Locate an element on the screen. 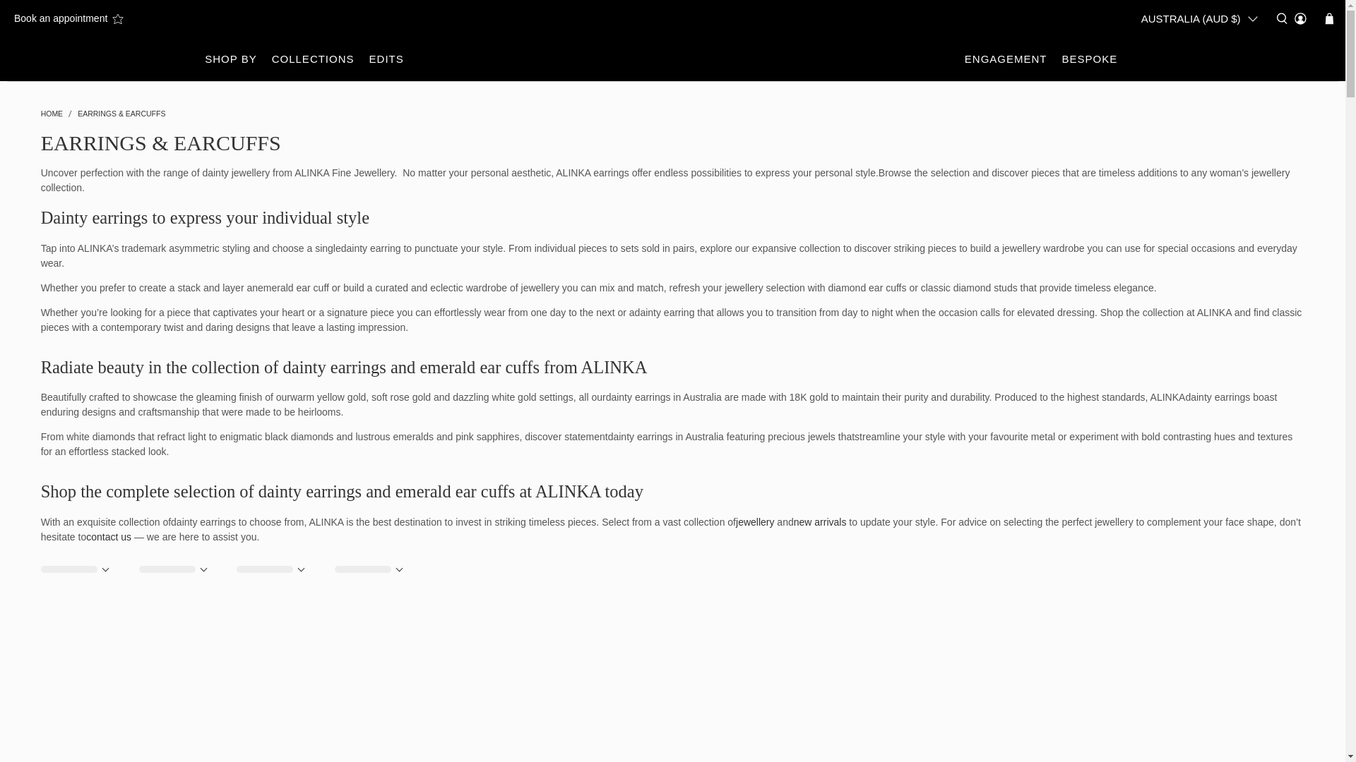 Image resolution: width=1356 pixels, height=762 pixels. AD is located at coordinates (1194, 179).